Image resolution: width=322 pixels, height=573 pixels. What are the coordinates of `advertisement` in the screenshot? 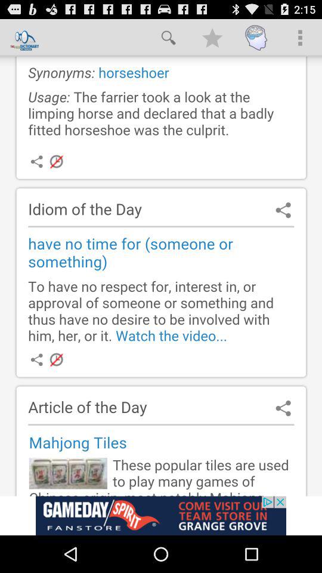 It's located at (161, 516).